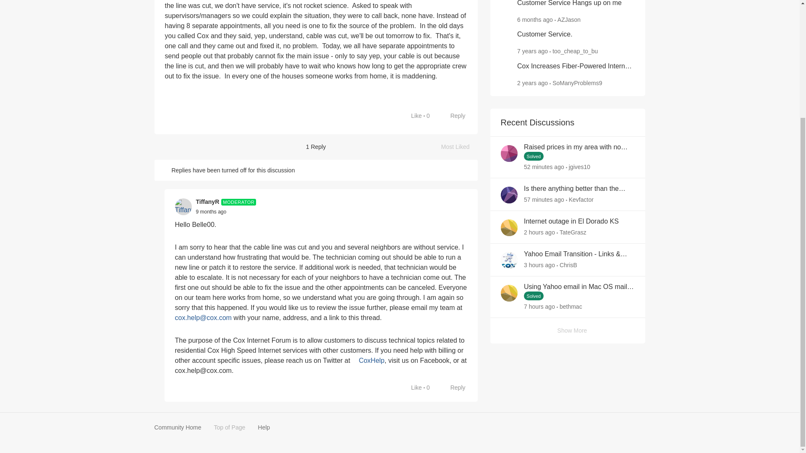 The height and width of the screenshot is (453, 806). What do you see at coordinates (368, 361) in the screenshot?
I see `CoxHelp` at bounding box center [368, 361].